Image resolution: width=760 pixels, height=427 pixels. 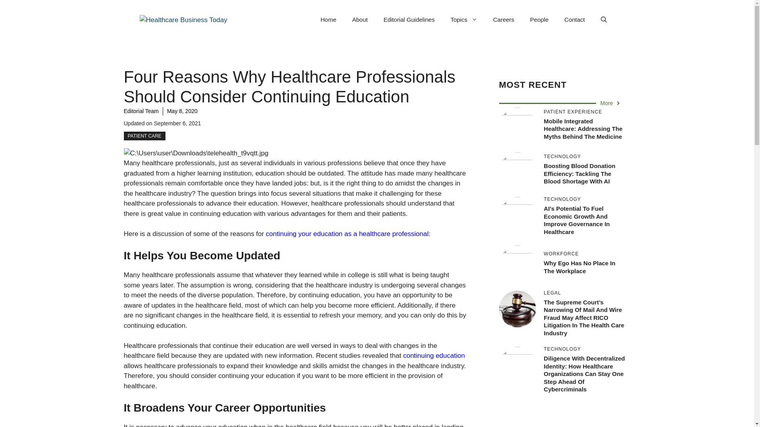 I want to click on Careers, so click(x=503, y=20).